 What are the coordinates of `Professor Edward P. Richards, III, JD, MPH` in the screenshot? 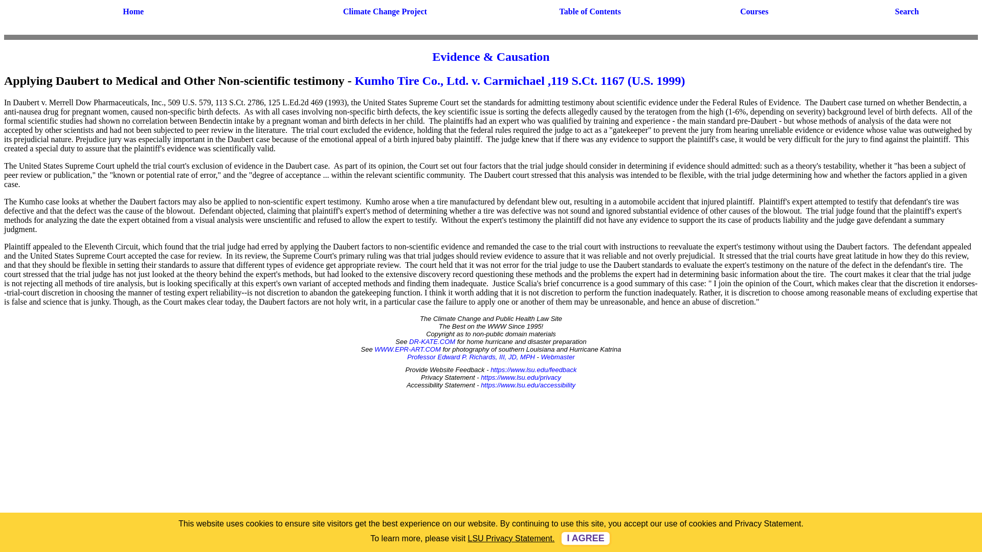 It's located at (471, 357).